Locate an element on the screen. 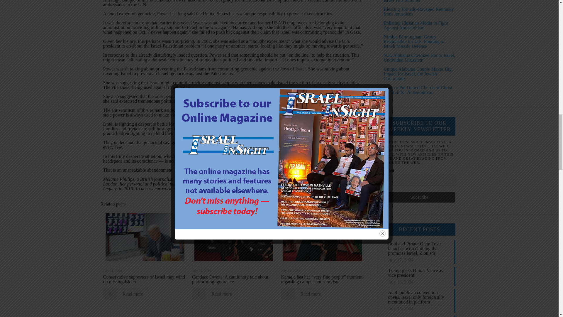  Subscribe is located at coordinates (419, 197).